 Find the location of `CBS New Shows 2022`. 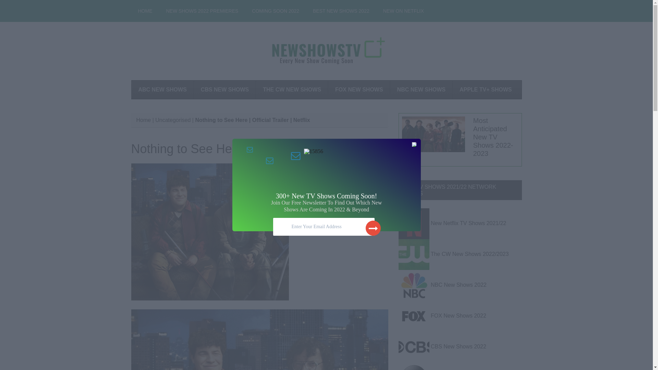

CBS New Shows 2022 is located at coordinates (459, 346).